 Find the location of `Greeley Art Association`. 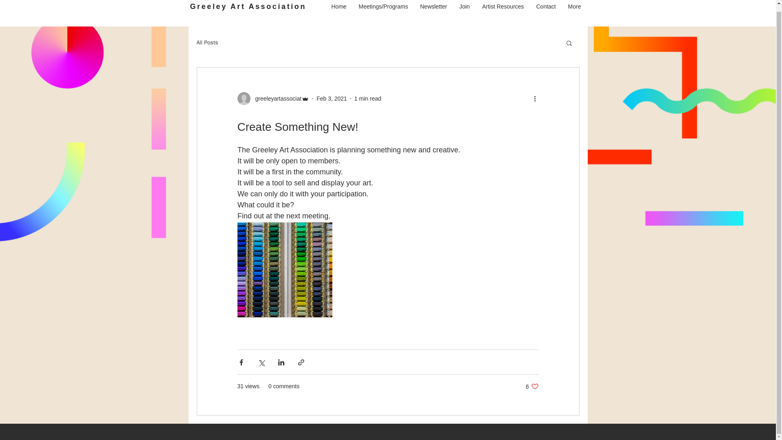

Greeley Art Association is located at coordinates (248, 7).